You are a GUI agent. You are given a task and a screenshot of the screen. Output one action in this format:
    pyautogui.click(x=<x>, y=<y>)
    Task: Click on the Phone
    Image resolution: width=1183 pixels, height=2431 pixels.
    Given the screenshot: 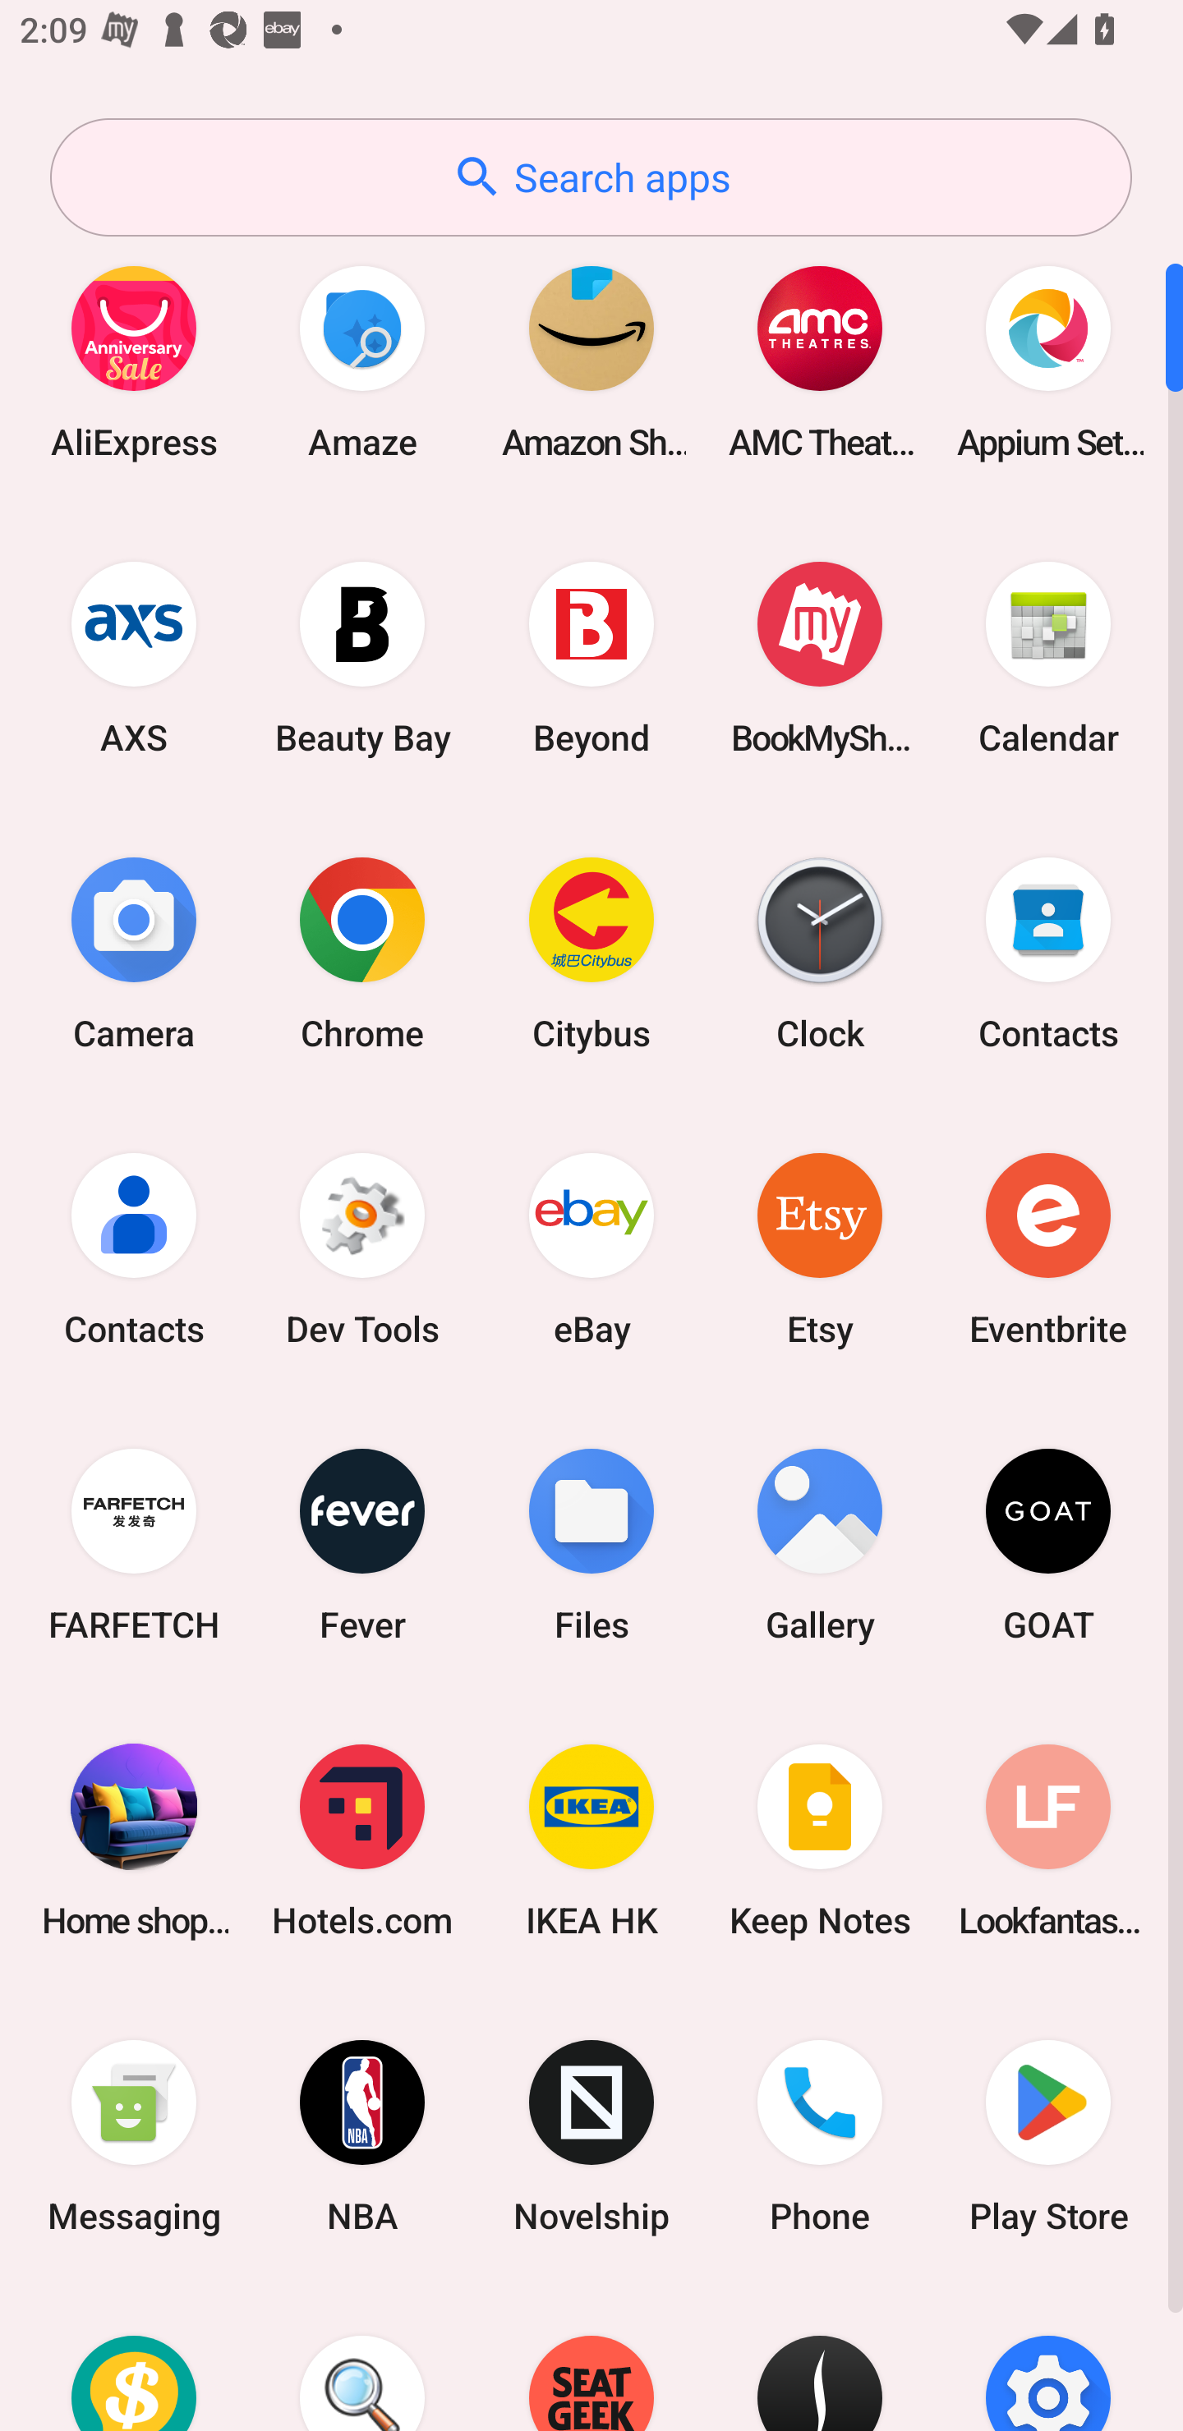 What is the action you would take?
    pyautogui.click(x=820, y=2137)
    